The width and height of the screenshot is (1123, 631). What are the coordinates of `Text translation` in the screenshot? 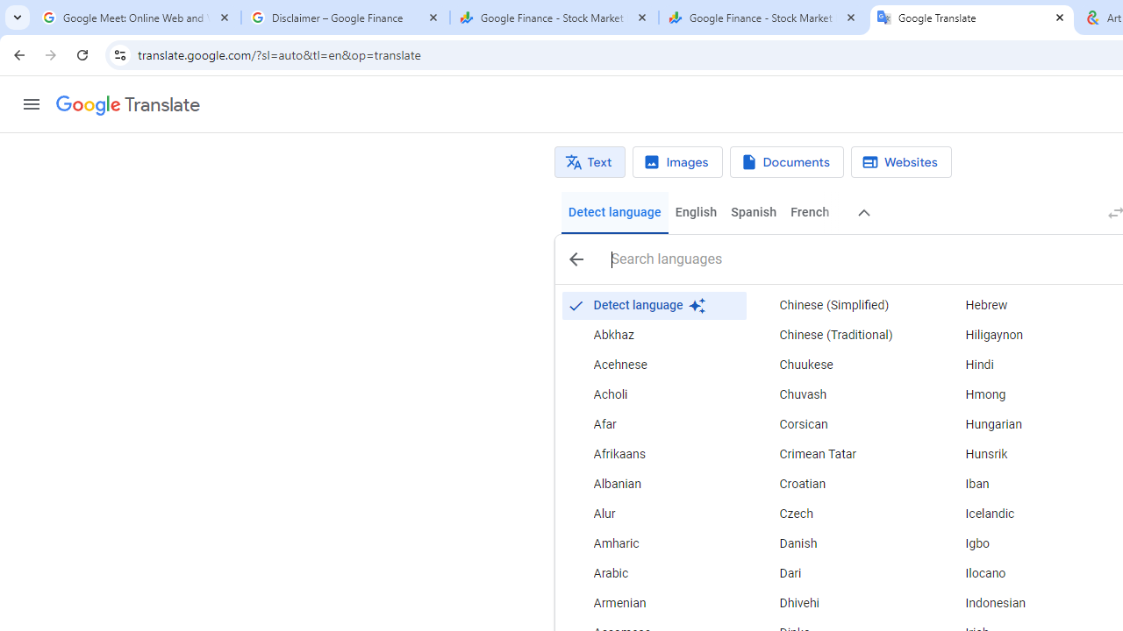 It's located at (590, 162).